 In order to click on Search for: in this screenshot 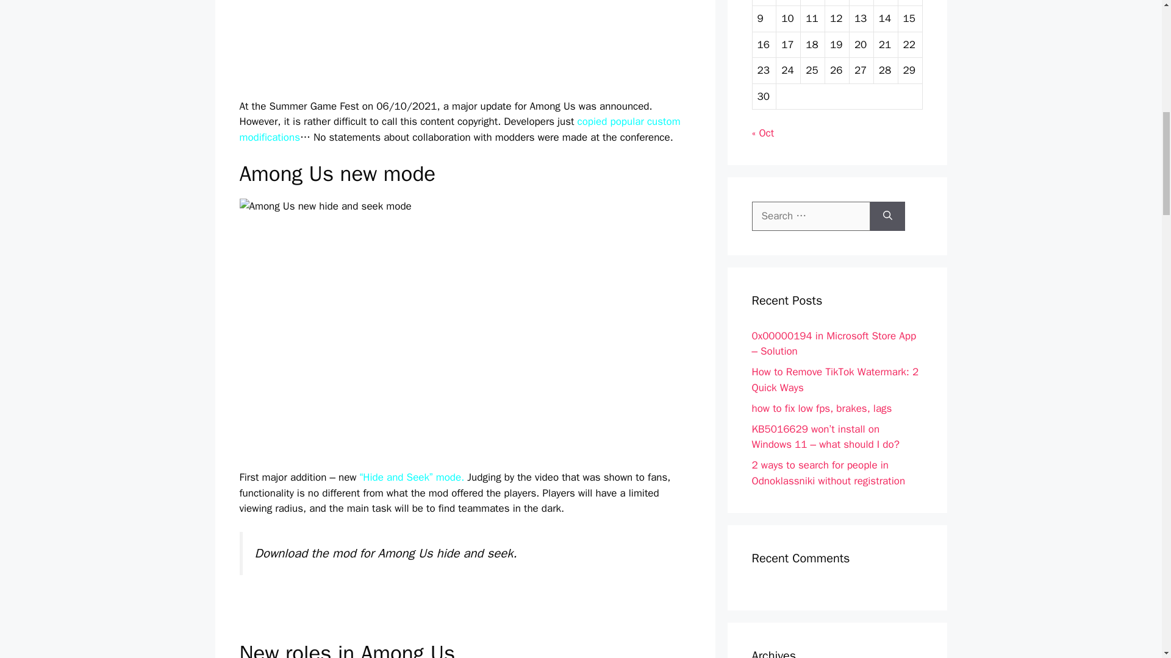, I will do `click(811, 216)`.